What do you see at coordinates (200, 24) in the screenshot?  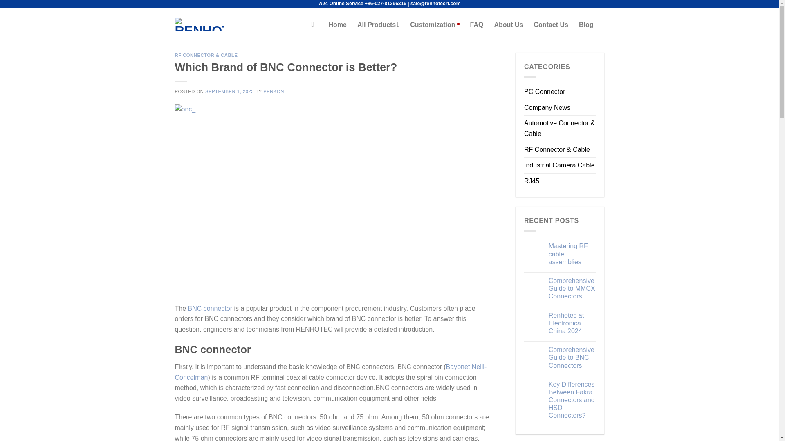 I see `RenhotecRF - Top RF Connector Manufacturer` at bounding box center [200, 24].